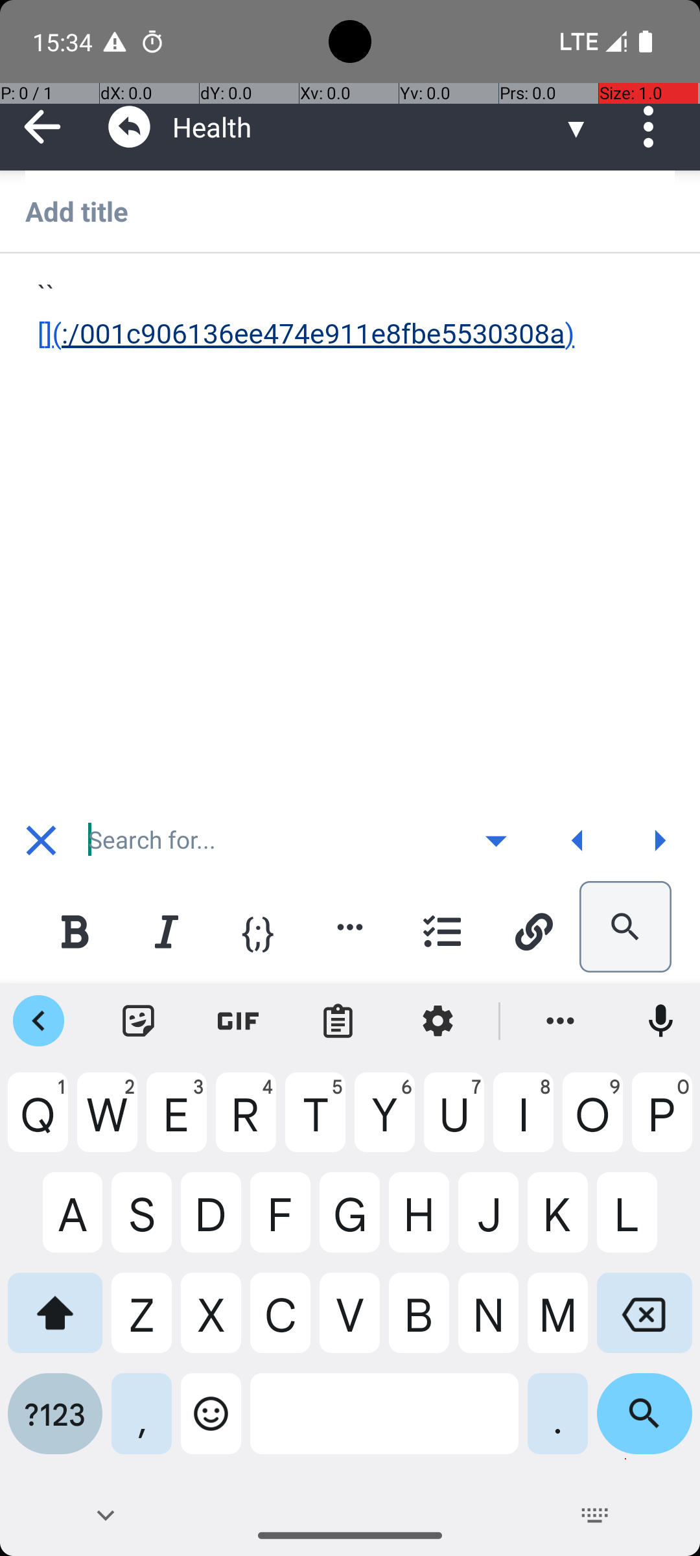 This screenshot has width=700, height=1556. What do you see at coordinates (578, 840) in the screenshot?
I see `󰍞` at bounding box center [578, 840].